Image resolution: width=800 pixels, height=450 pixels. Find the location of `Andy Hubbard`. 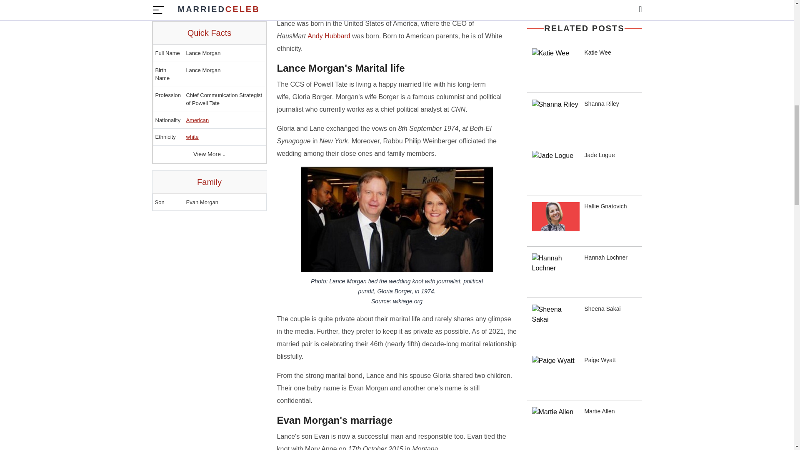

Andy Hubbard is located at coordinates (328, 36).